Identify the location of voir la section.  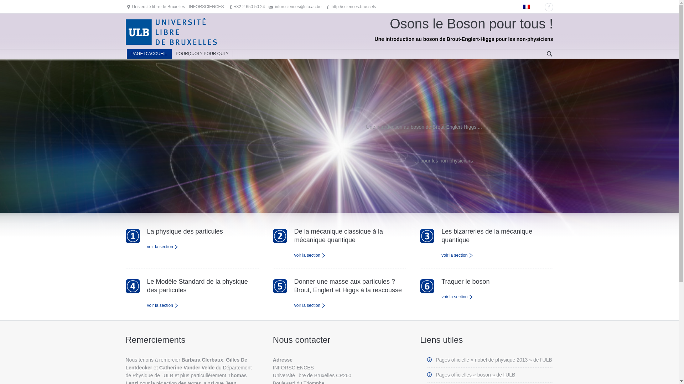
(457, 297).